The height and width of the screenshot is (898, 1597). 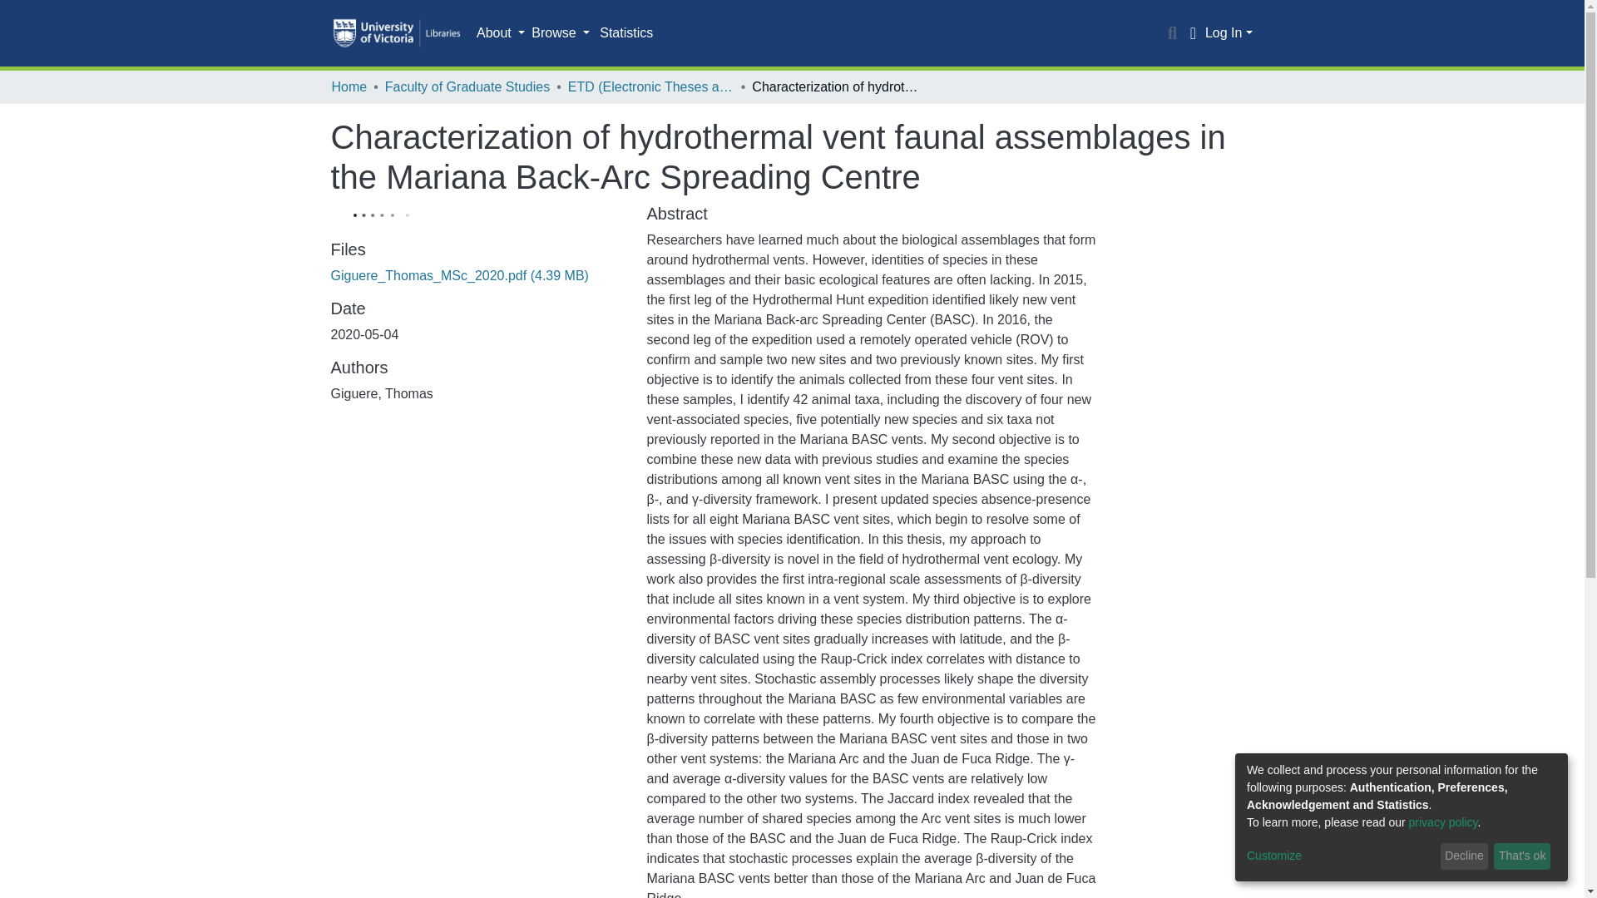 I want to click on Home, so click(x=349, y=86).